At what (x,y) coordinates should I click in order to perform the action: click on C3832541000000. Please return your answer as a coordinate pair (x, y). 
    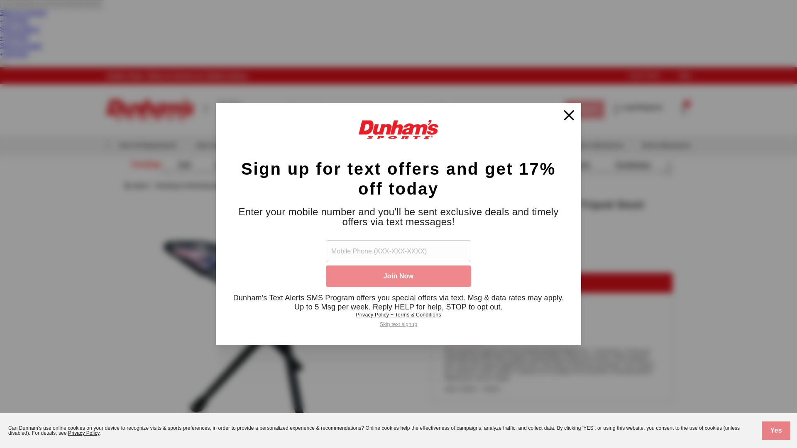
    Looking at the image, I should click on (497, 314).